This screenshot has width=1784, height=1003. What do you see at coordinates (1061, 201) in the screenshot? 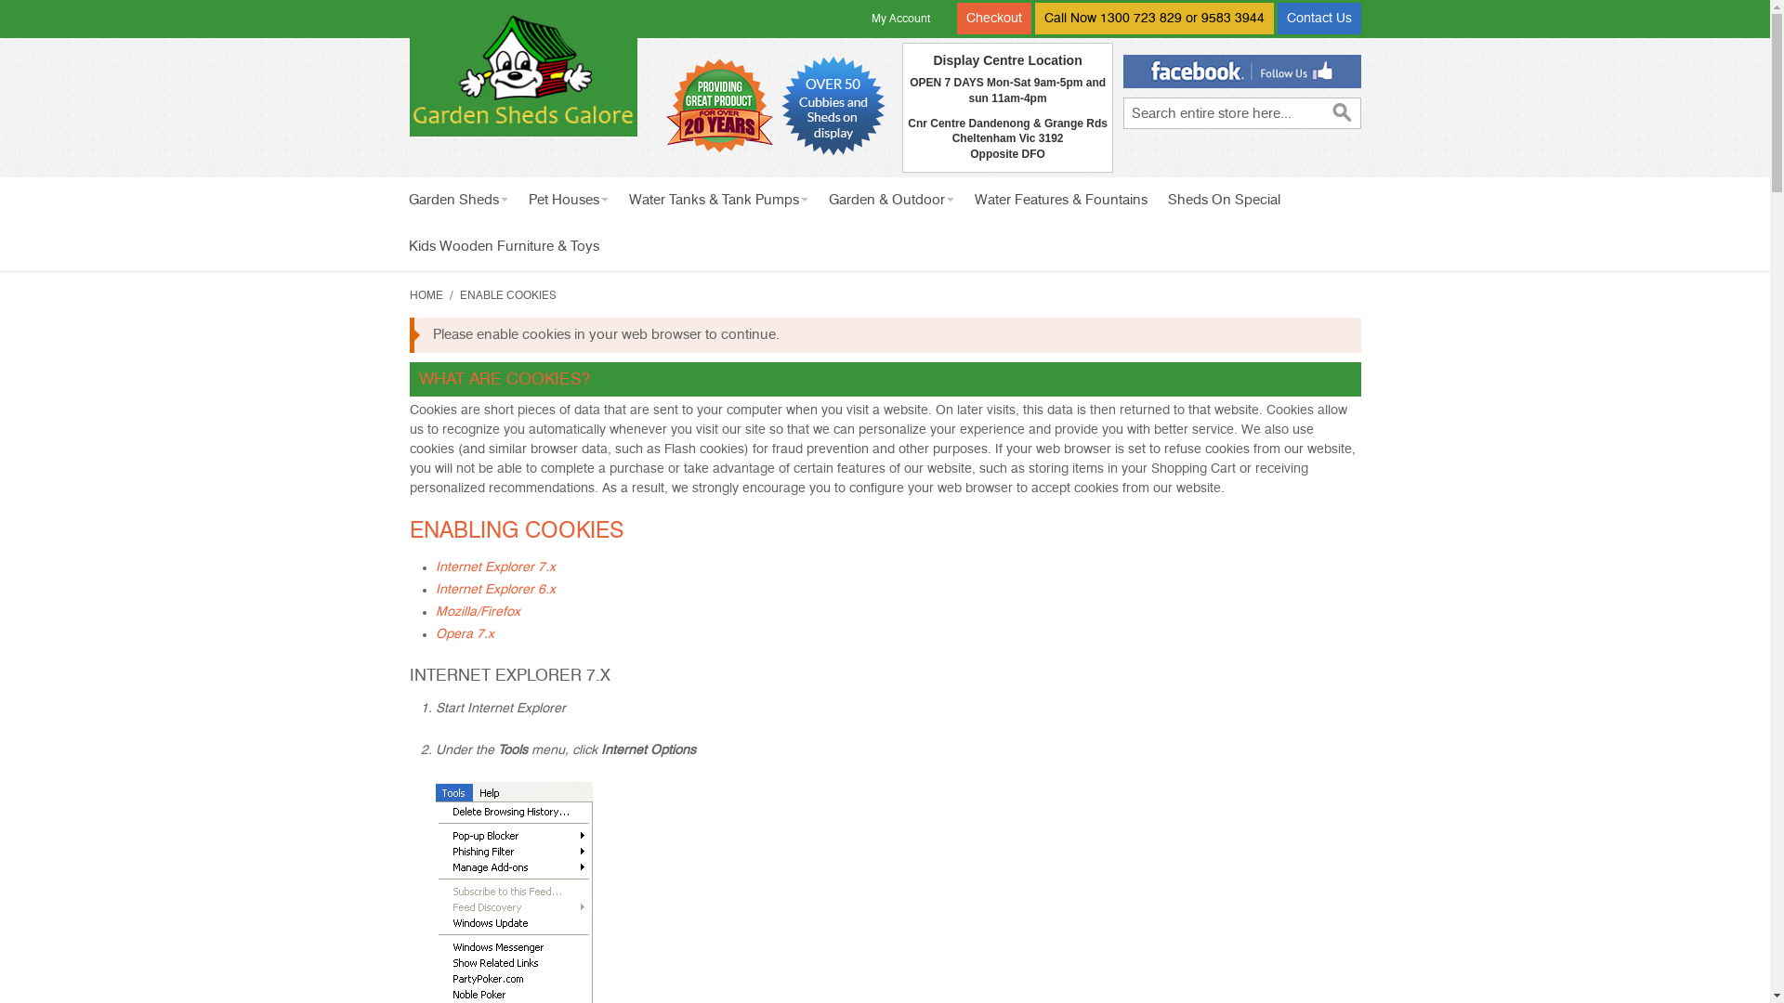
I see `Water Features & Fountains` at bounding box center [1061, 201].